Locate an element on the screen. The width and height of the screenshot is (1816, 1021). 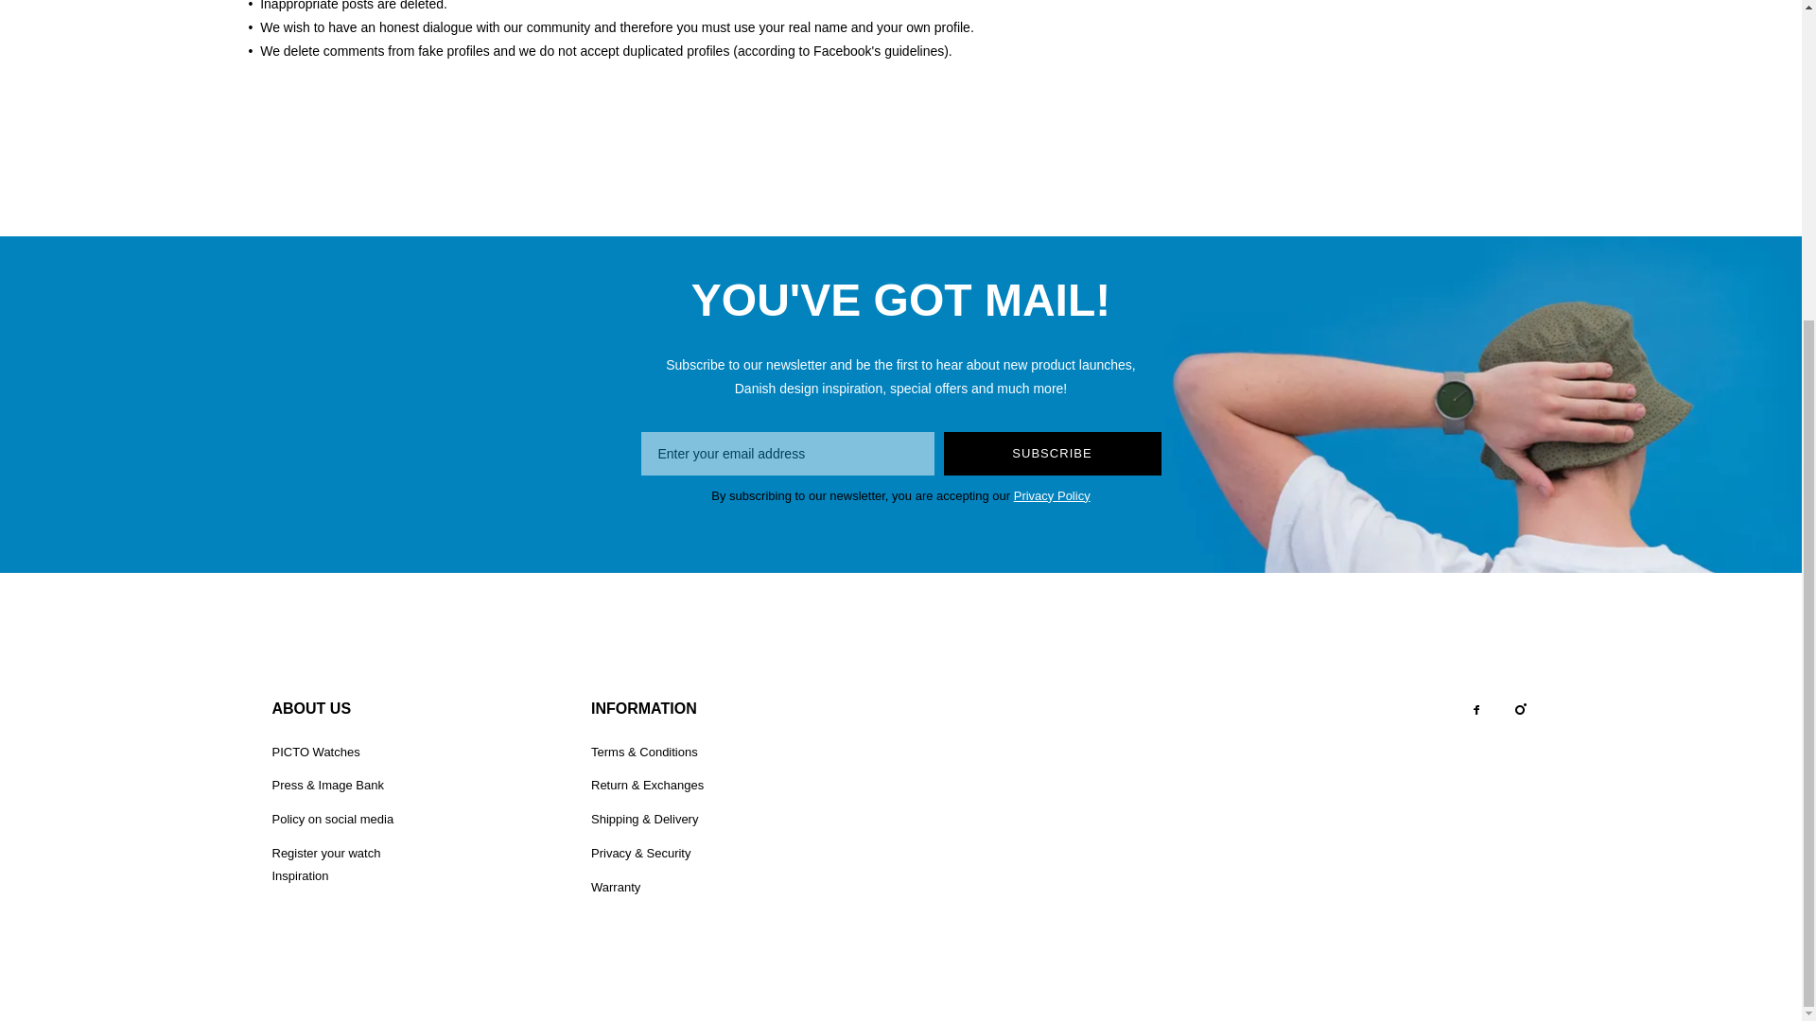
SUBSCRIBE is located at coordinates (1053, 454).